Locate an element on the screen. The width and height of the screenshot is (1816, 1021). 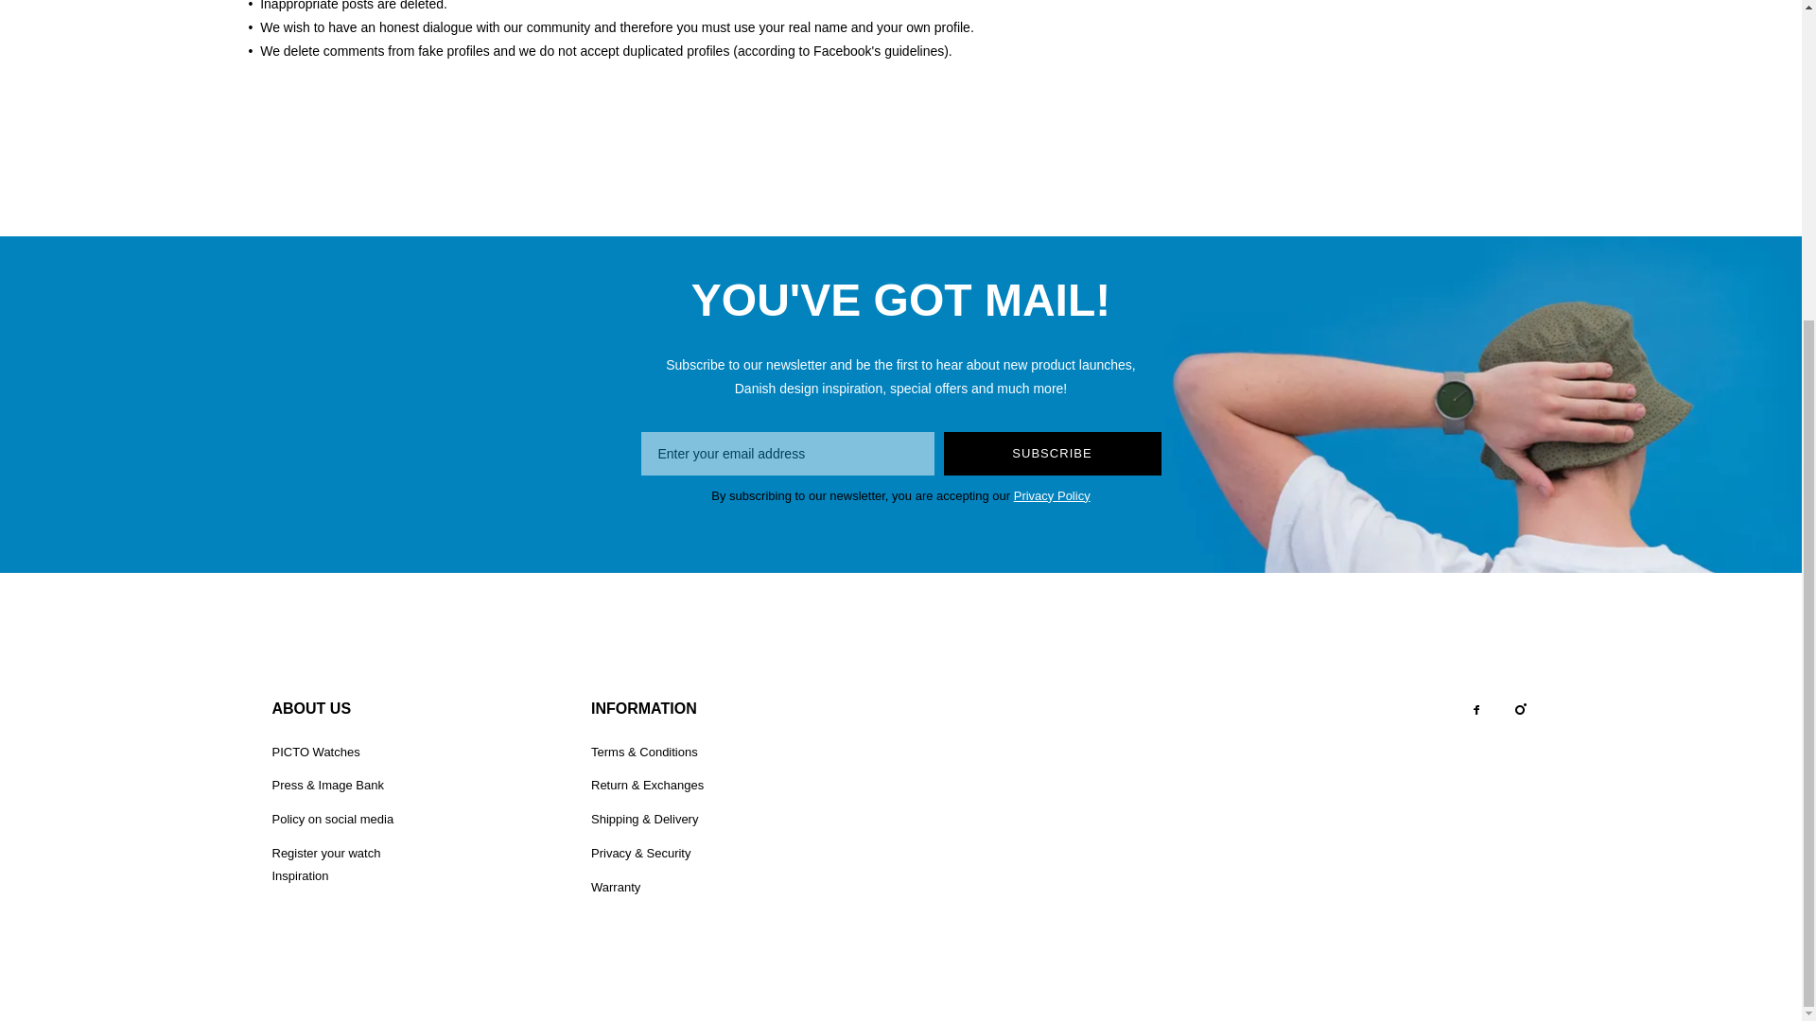
SUBSCRIBE is located at coordinates (1053, 454).